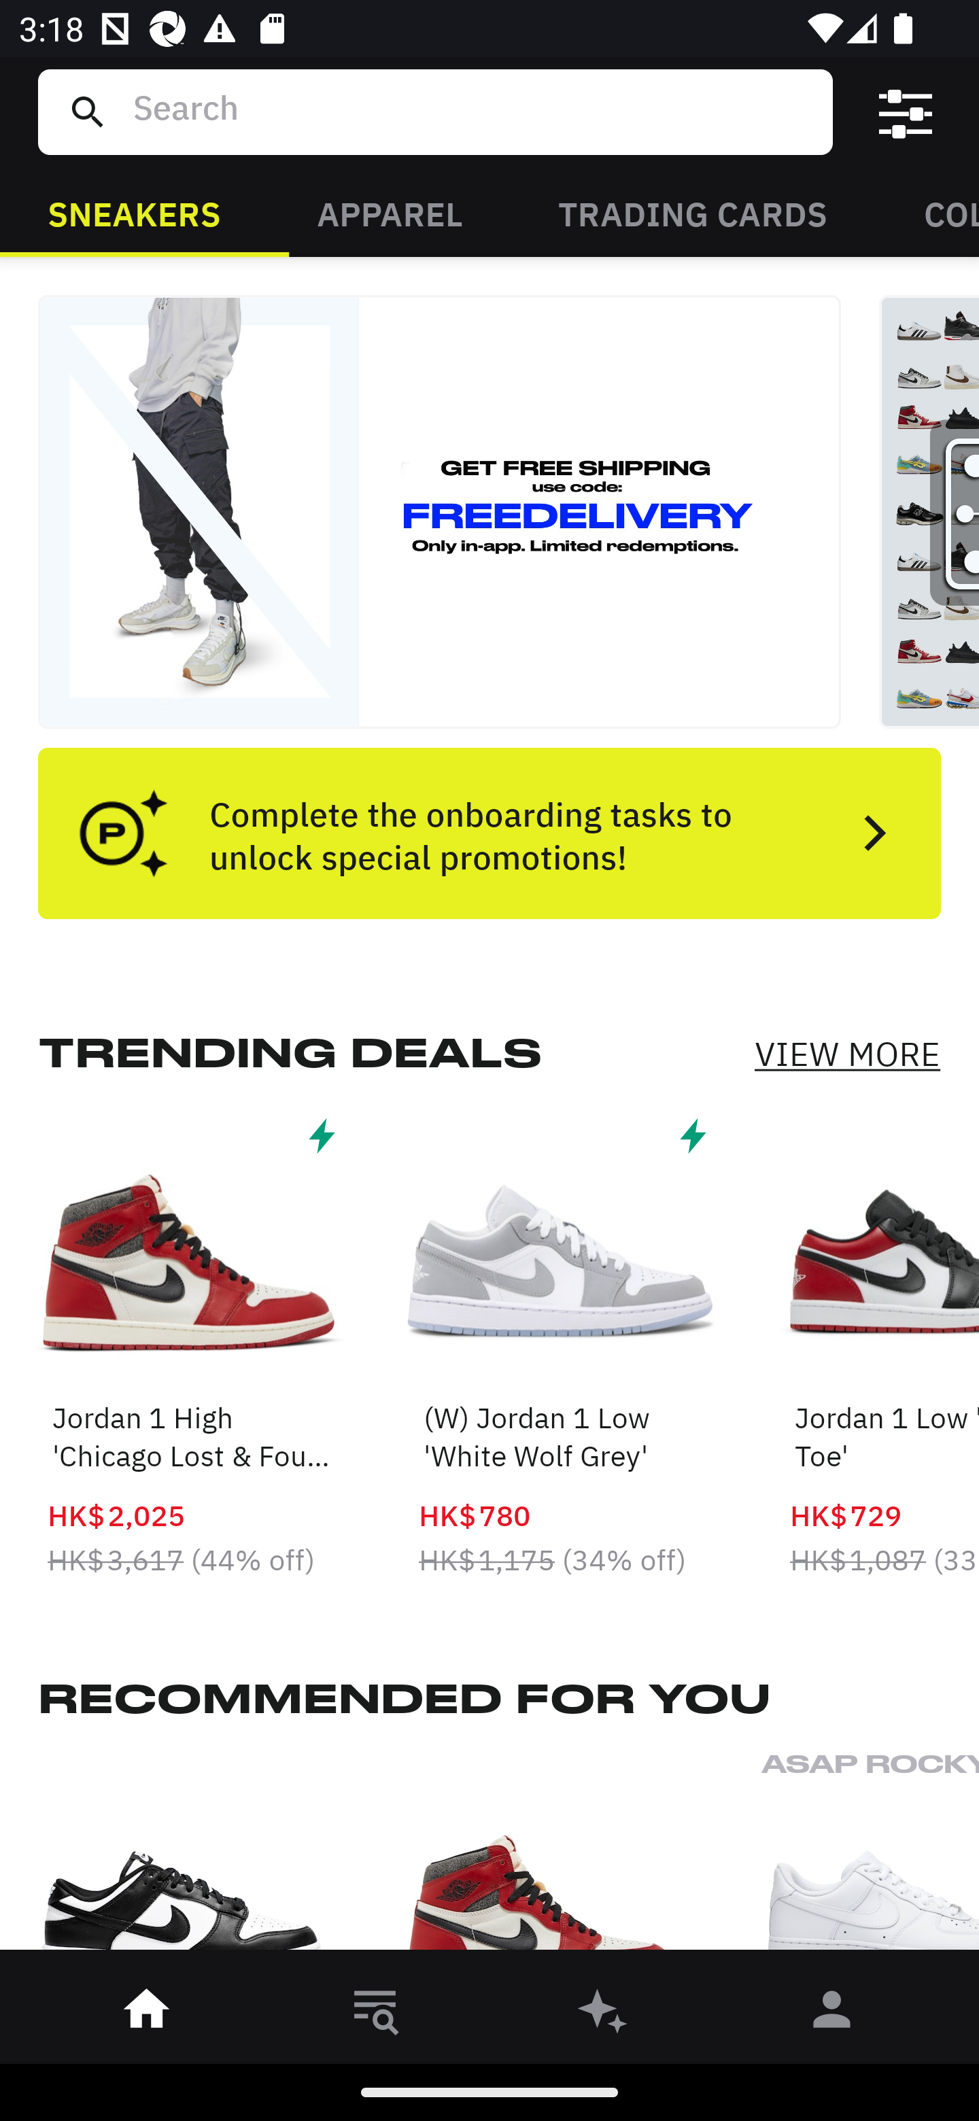 The image size is (979, 2121). Describe the element at coordinates (473, 111) in the screenshot. I see `Search` at that location.